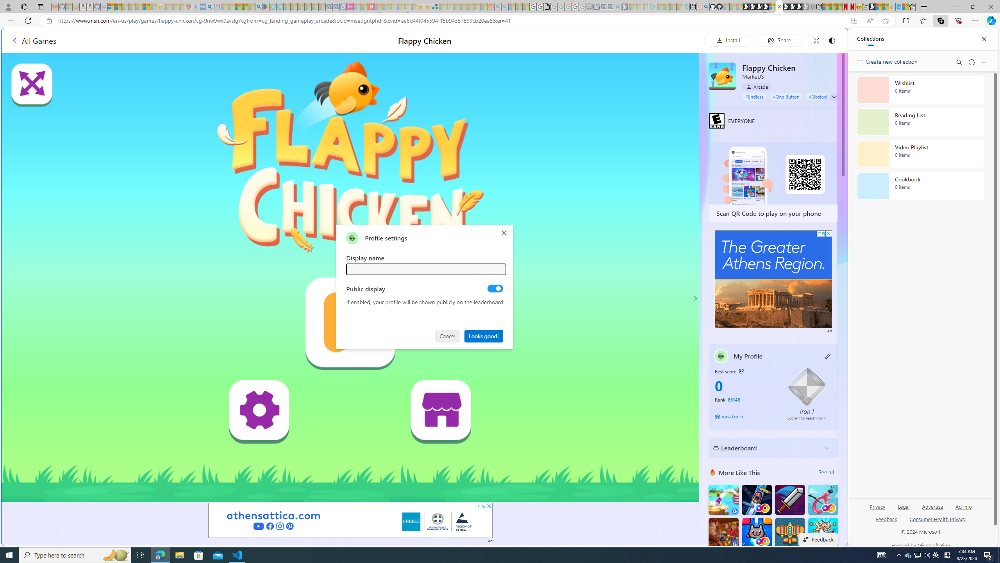 This screenshot has height=563, width=1000. What do you see at coordinates (830, 39) in the screenshot?
I see `Close split screen` at bounding box center [830, 39].